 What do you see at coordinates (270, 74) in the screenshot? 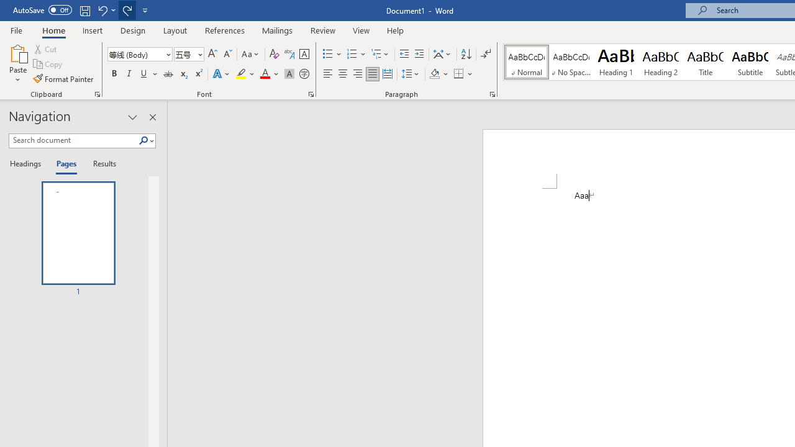
I see `Font Color` at bounding box center [270, 74].